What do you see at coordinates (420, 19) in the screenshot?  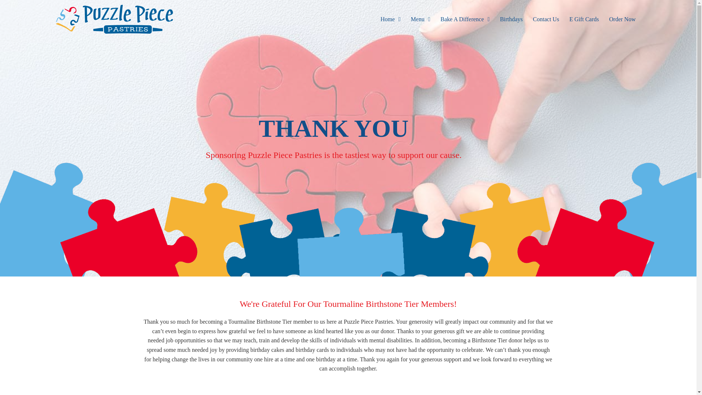 I see `Menu` at bounding box center [420, 19].